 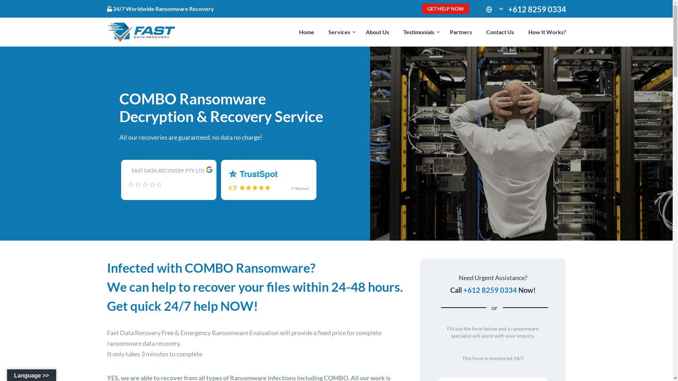 What do you see at coordinates (166, 173) in the screenshot?
I see `FAST DATA RECOVERY PTY LTD` at bounding box center [166, 173].